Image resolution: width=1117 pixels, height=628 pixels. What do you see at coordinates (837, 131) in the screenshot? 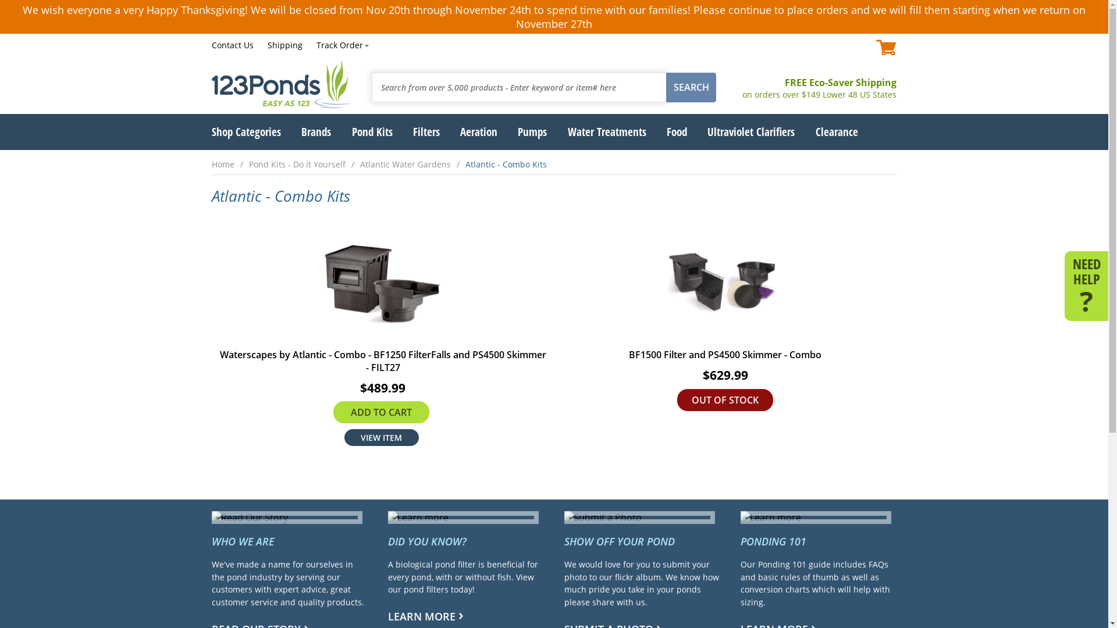
I see `Clearance` at bounding box center [837, 131].